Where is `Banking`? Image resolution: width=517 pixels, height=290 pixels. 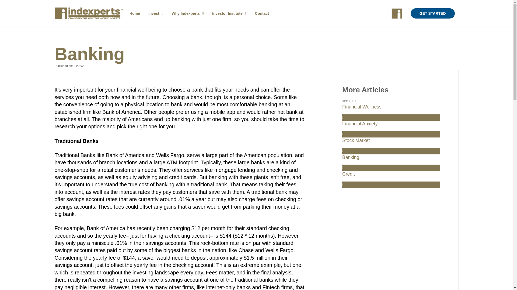
Banking is located at coordinates (391, 163).